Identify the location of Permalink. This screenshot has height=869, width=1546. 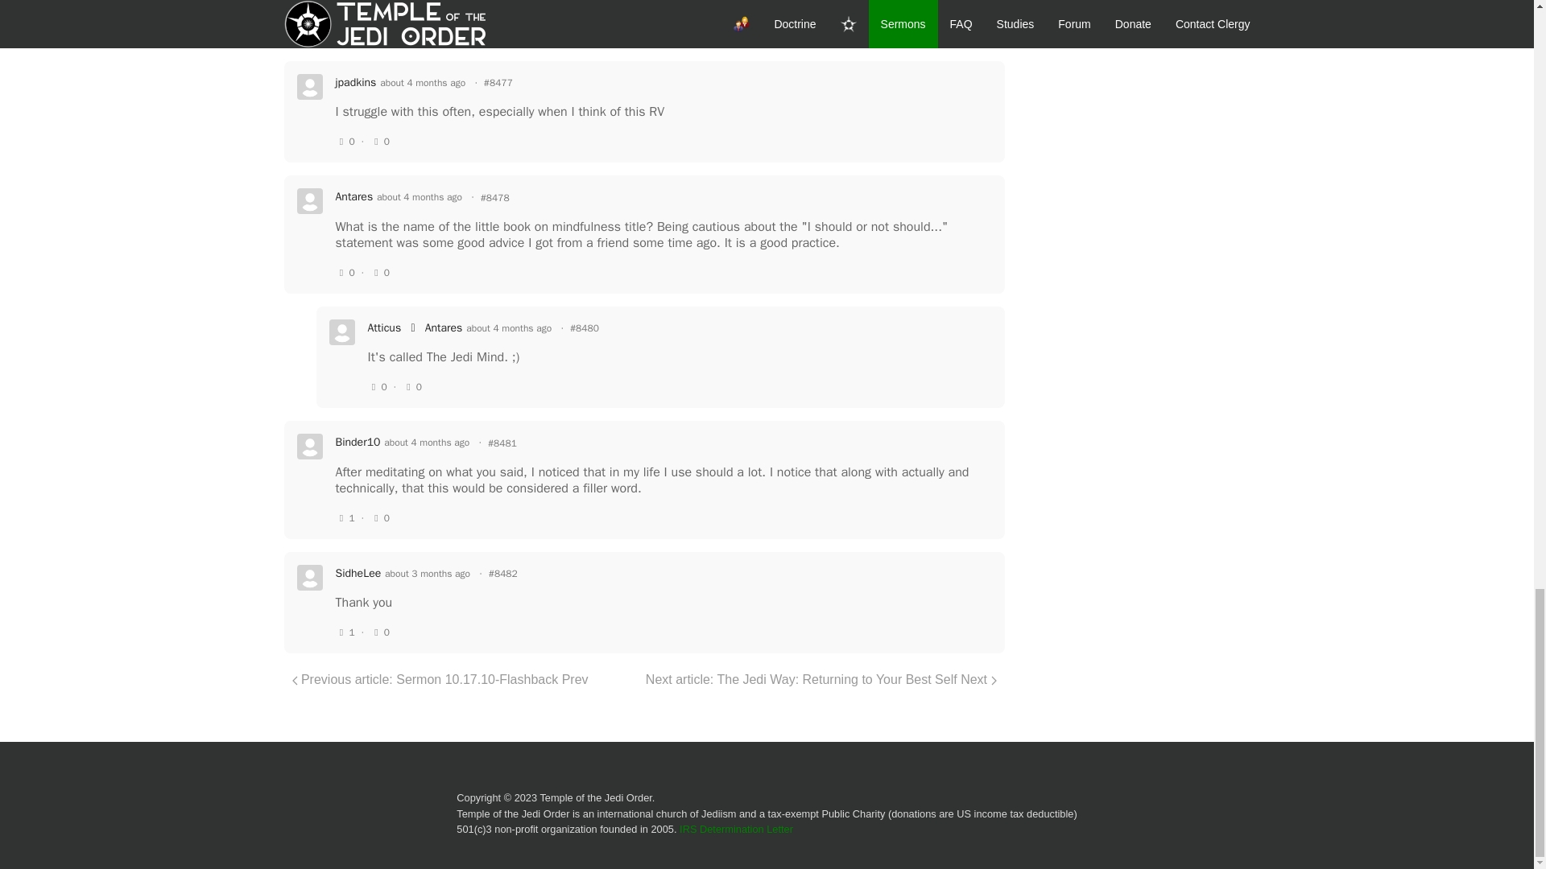
(585, 328).